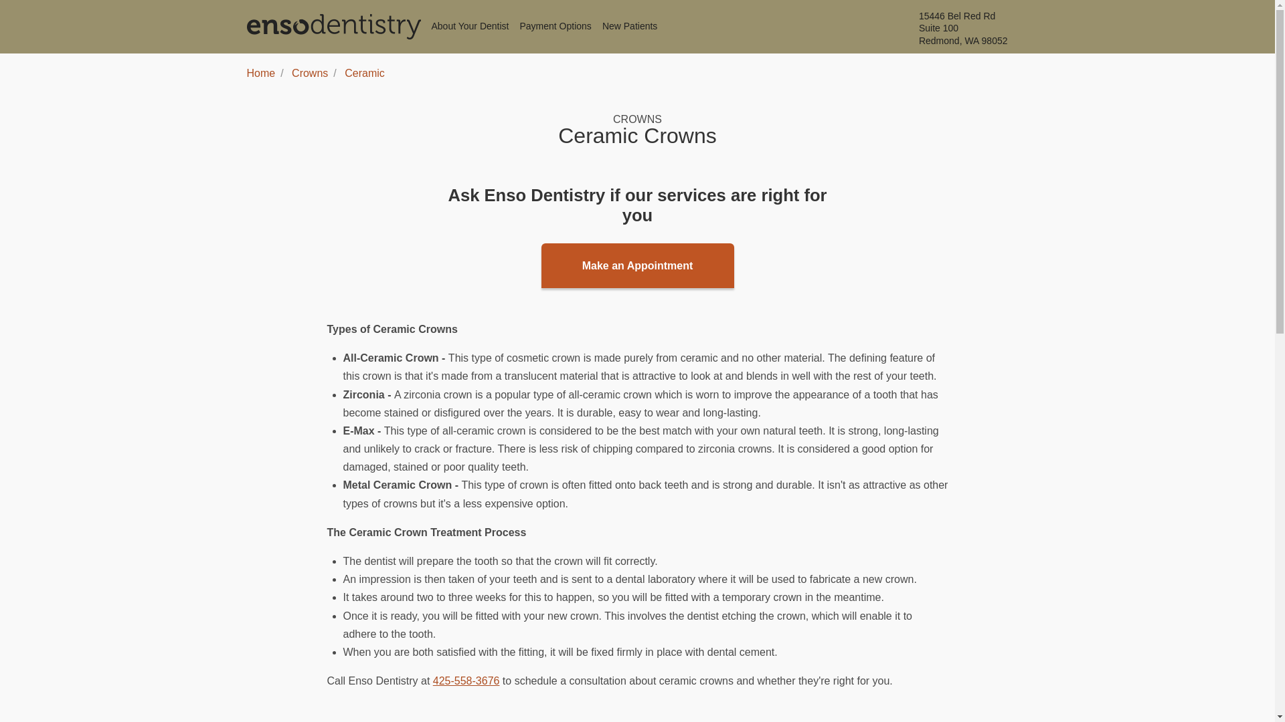 The width and height of the screenshot is (1285, 722). What do you see at coordinates (470, 26) in the screenshot?
I see `Home` at bounding box center [470, 26].